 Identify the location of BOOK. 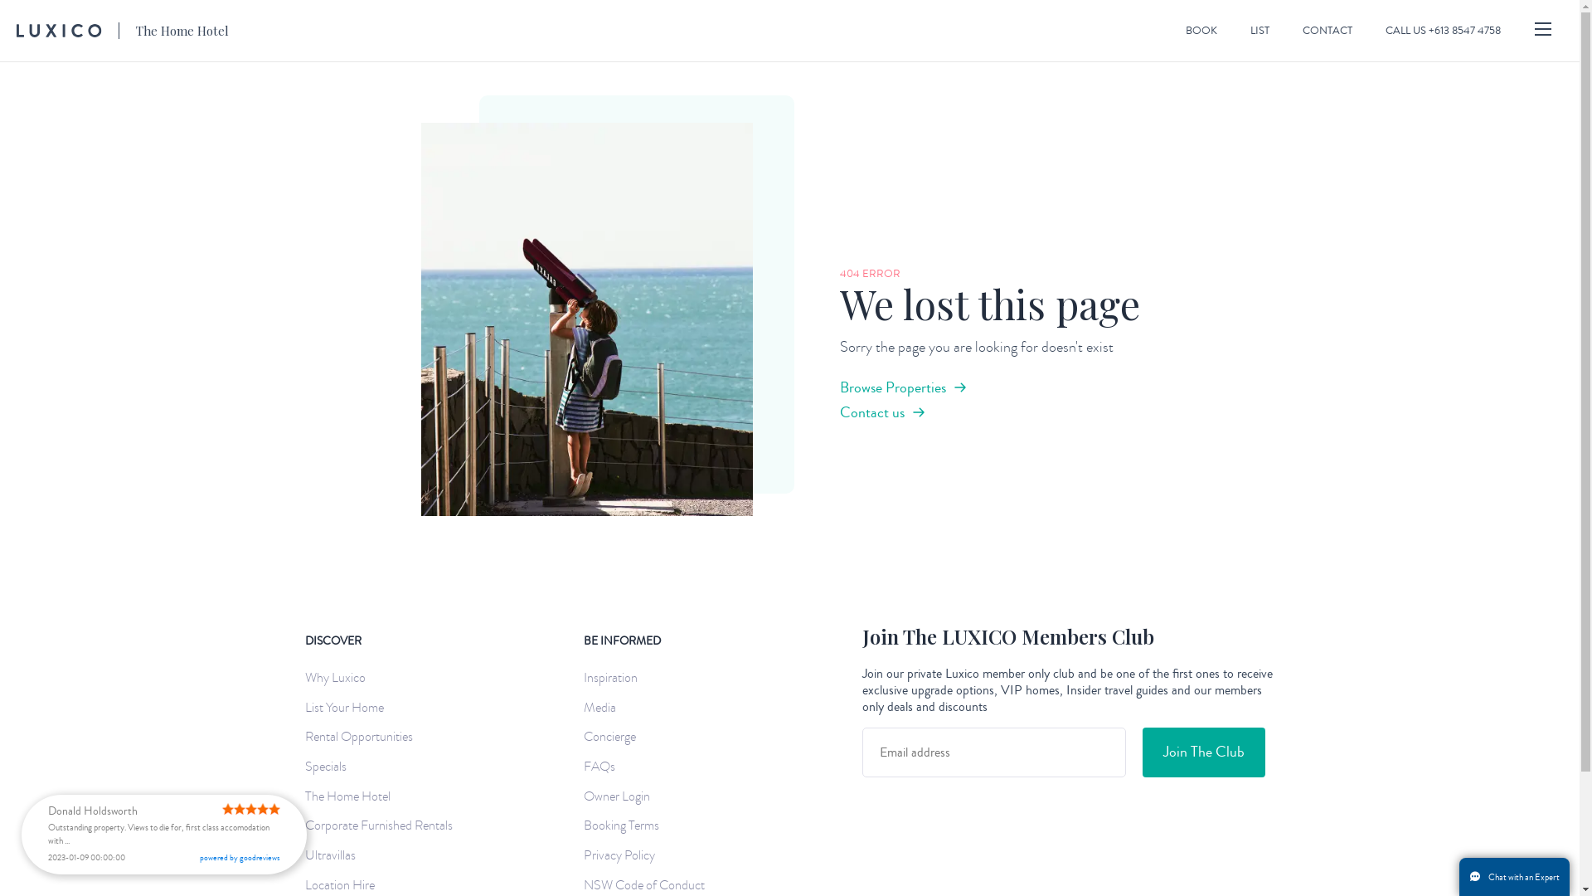
(1201, 31).